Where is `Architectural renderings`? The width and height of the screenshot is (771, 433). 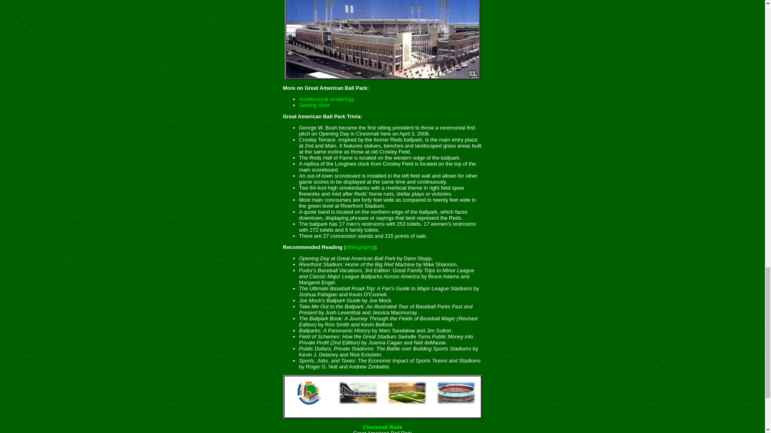 Architectural renderings is located at coordinates (326, 99).